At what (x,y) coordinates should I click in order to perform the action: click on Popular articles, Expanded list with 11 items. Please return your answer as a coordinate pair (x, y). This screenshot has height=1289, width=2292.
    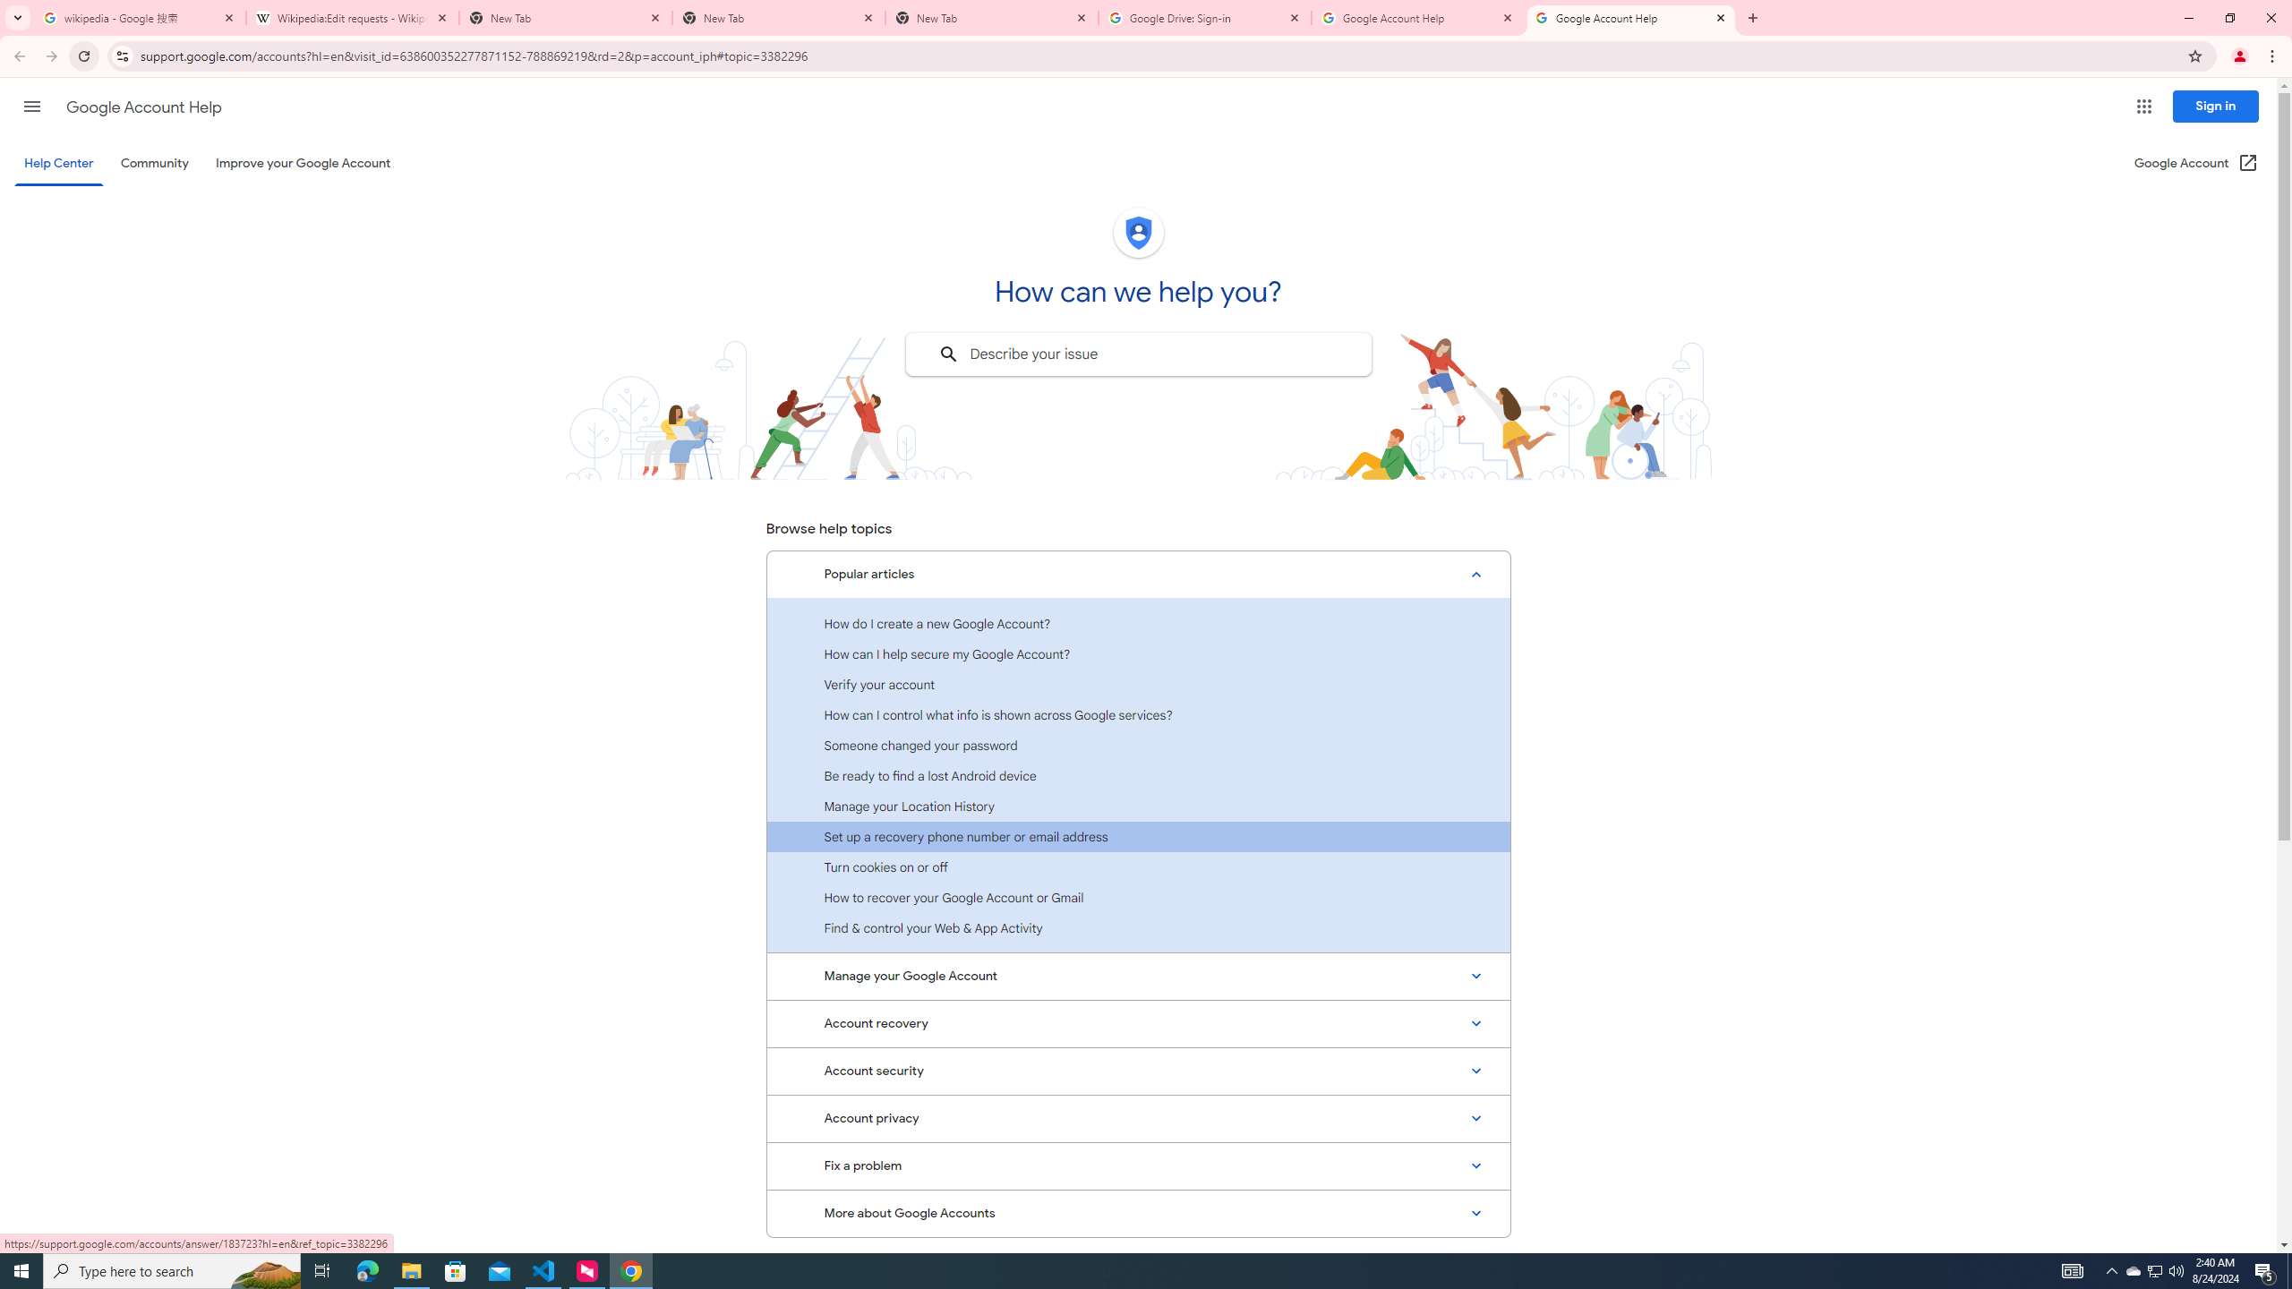
    Looking at the image, I should click on (1138, 575).